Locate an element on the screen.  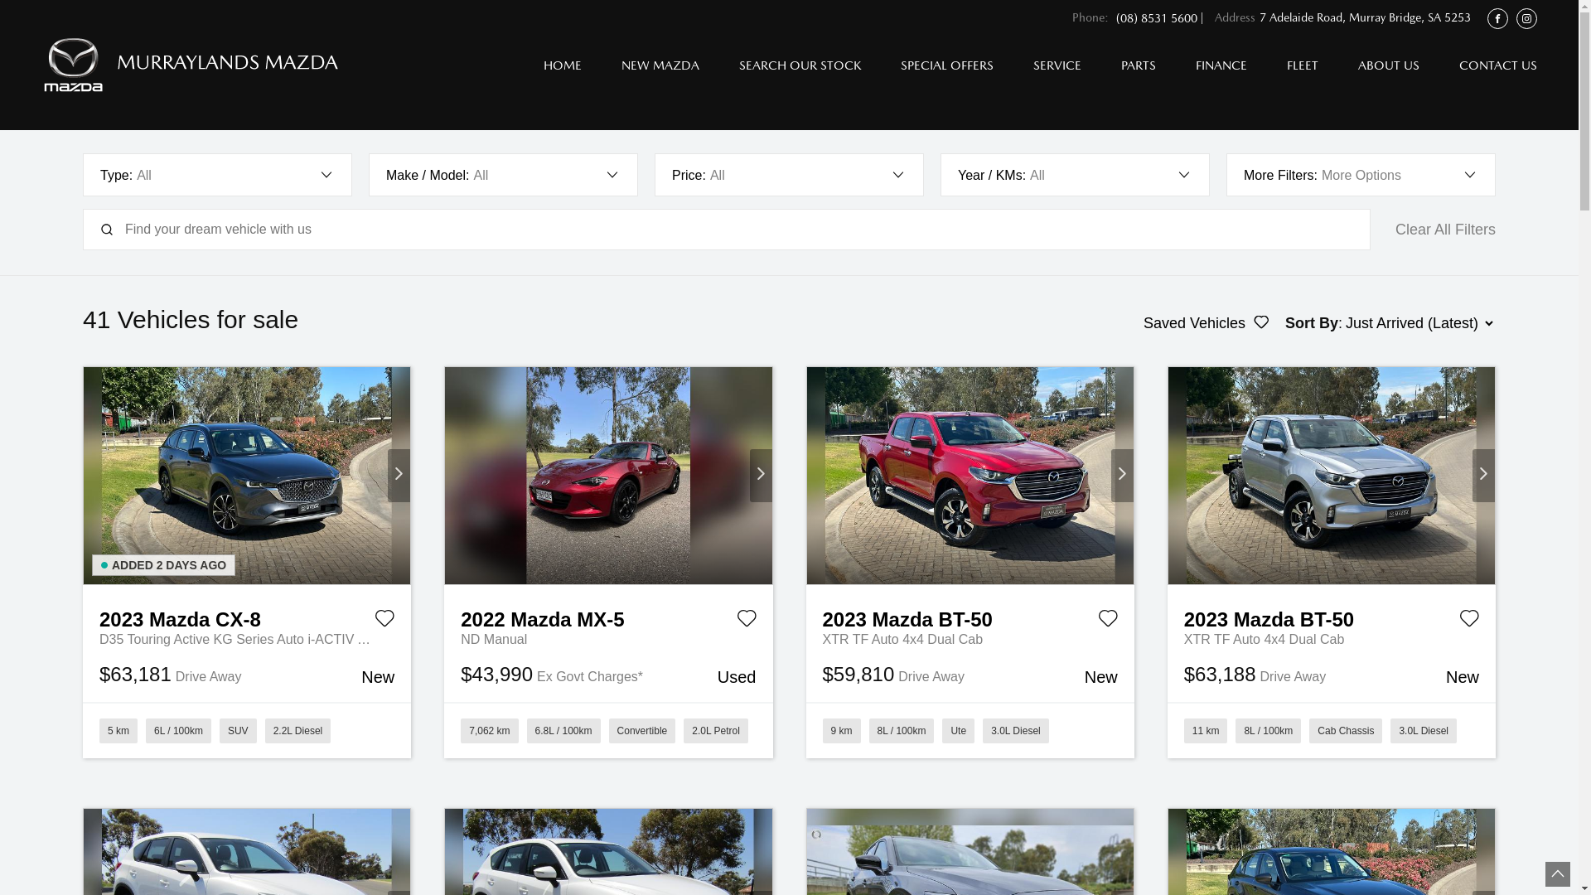
SPECIAL OFFERS is located at coordinates (947, 65).